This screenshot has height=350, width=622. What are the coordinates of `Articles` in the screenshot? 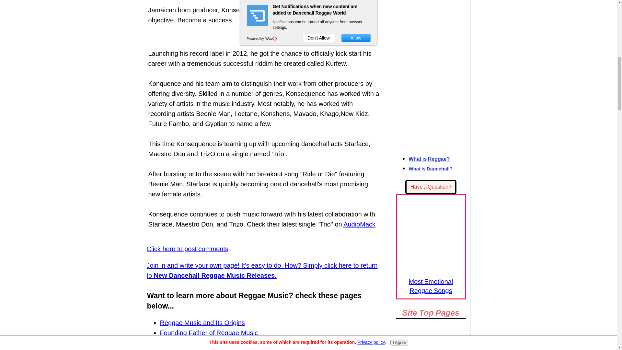 It's located at (431, 347).